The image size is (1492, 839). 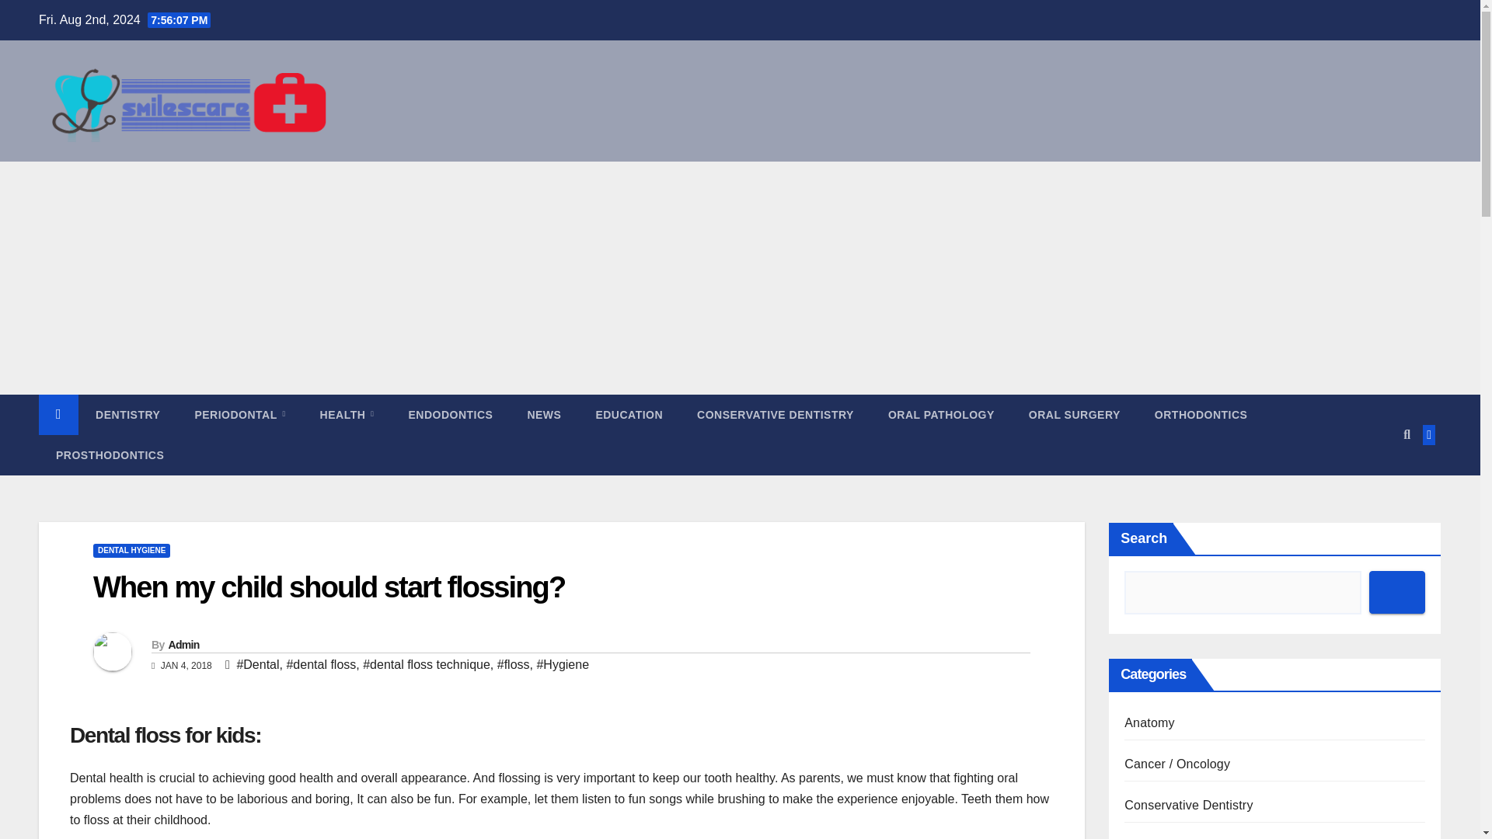 What do you see at coordinates (183, 645) in the screenshot?
I see `Admin` at bounding box center [183, 645].